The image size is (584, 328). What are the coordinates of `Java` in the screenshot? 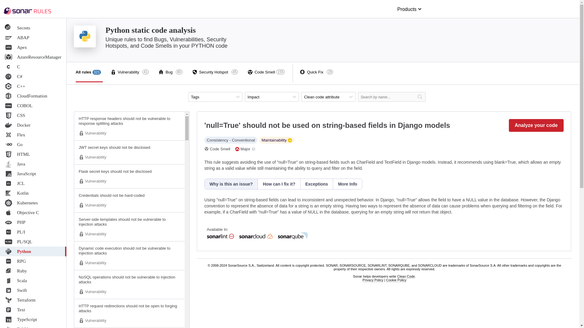 It's located at (33, 164).